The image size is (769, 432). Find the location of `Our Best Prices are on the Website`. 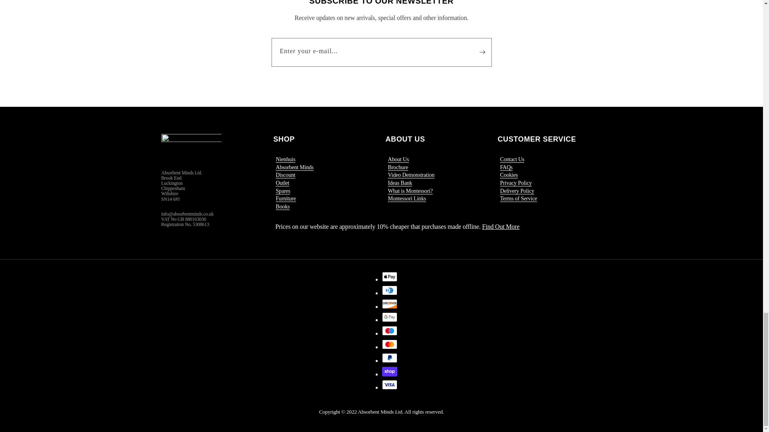

Our Best Prices are on the Website is located at coordinates (501, 226).